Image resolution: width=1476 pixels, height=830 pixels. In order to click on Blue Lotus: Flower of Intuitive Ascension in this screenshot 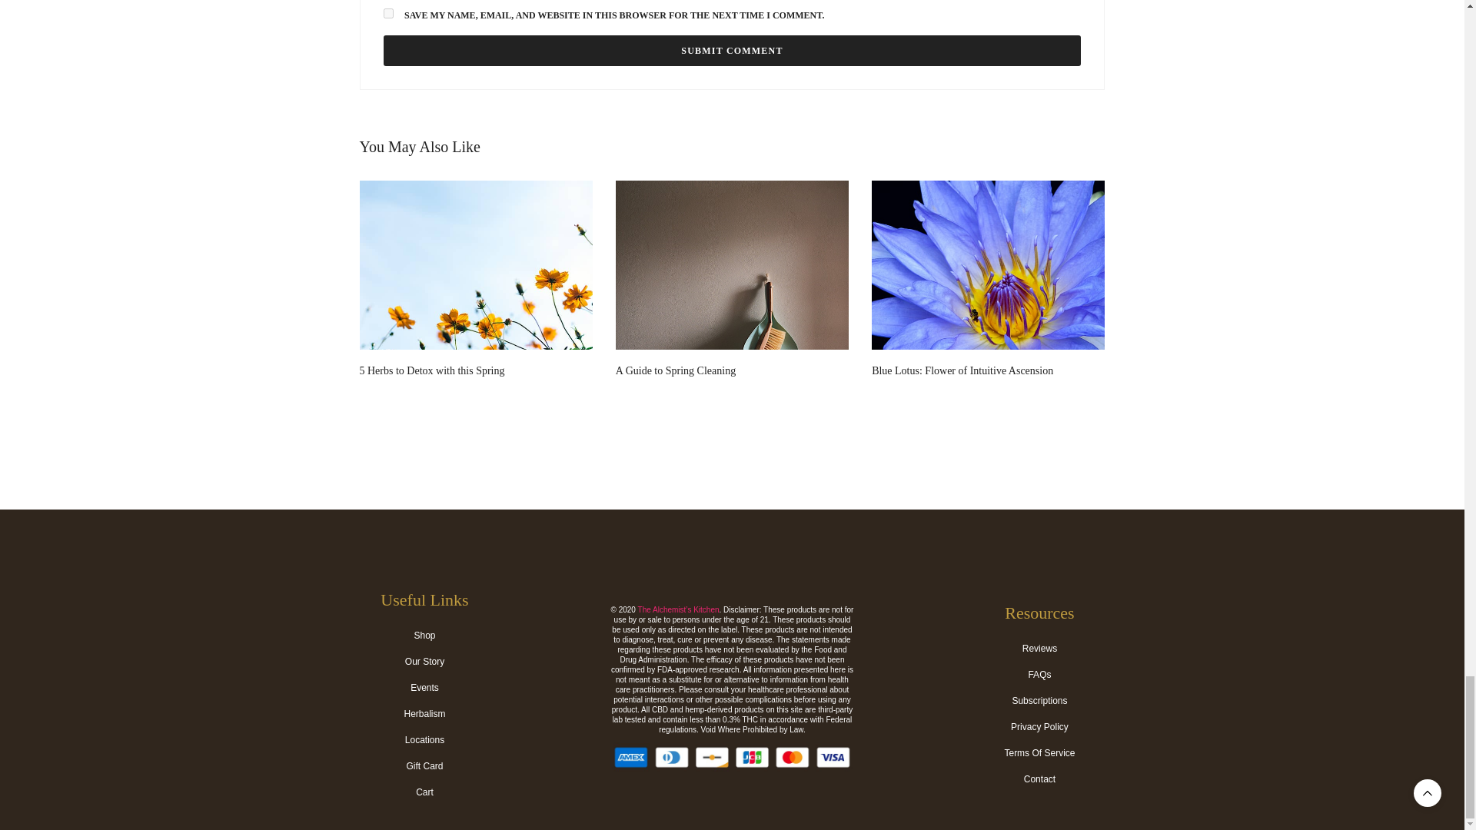, I will do `click(988, 297)`.